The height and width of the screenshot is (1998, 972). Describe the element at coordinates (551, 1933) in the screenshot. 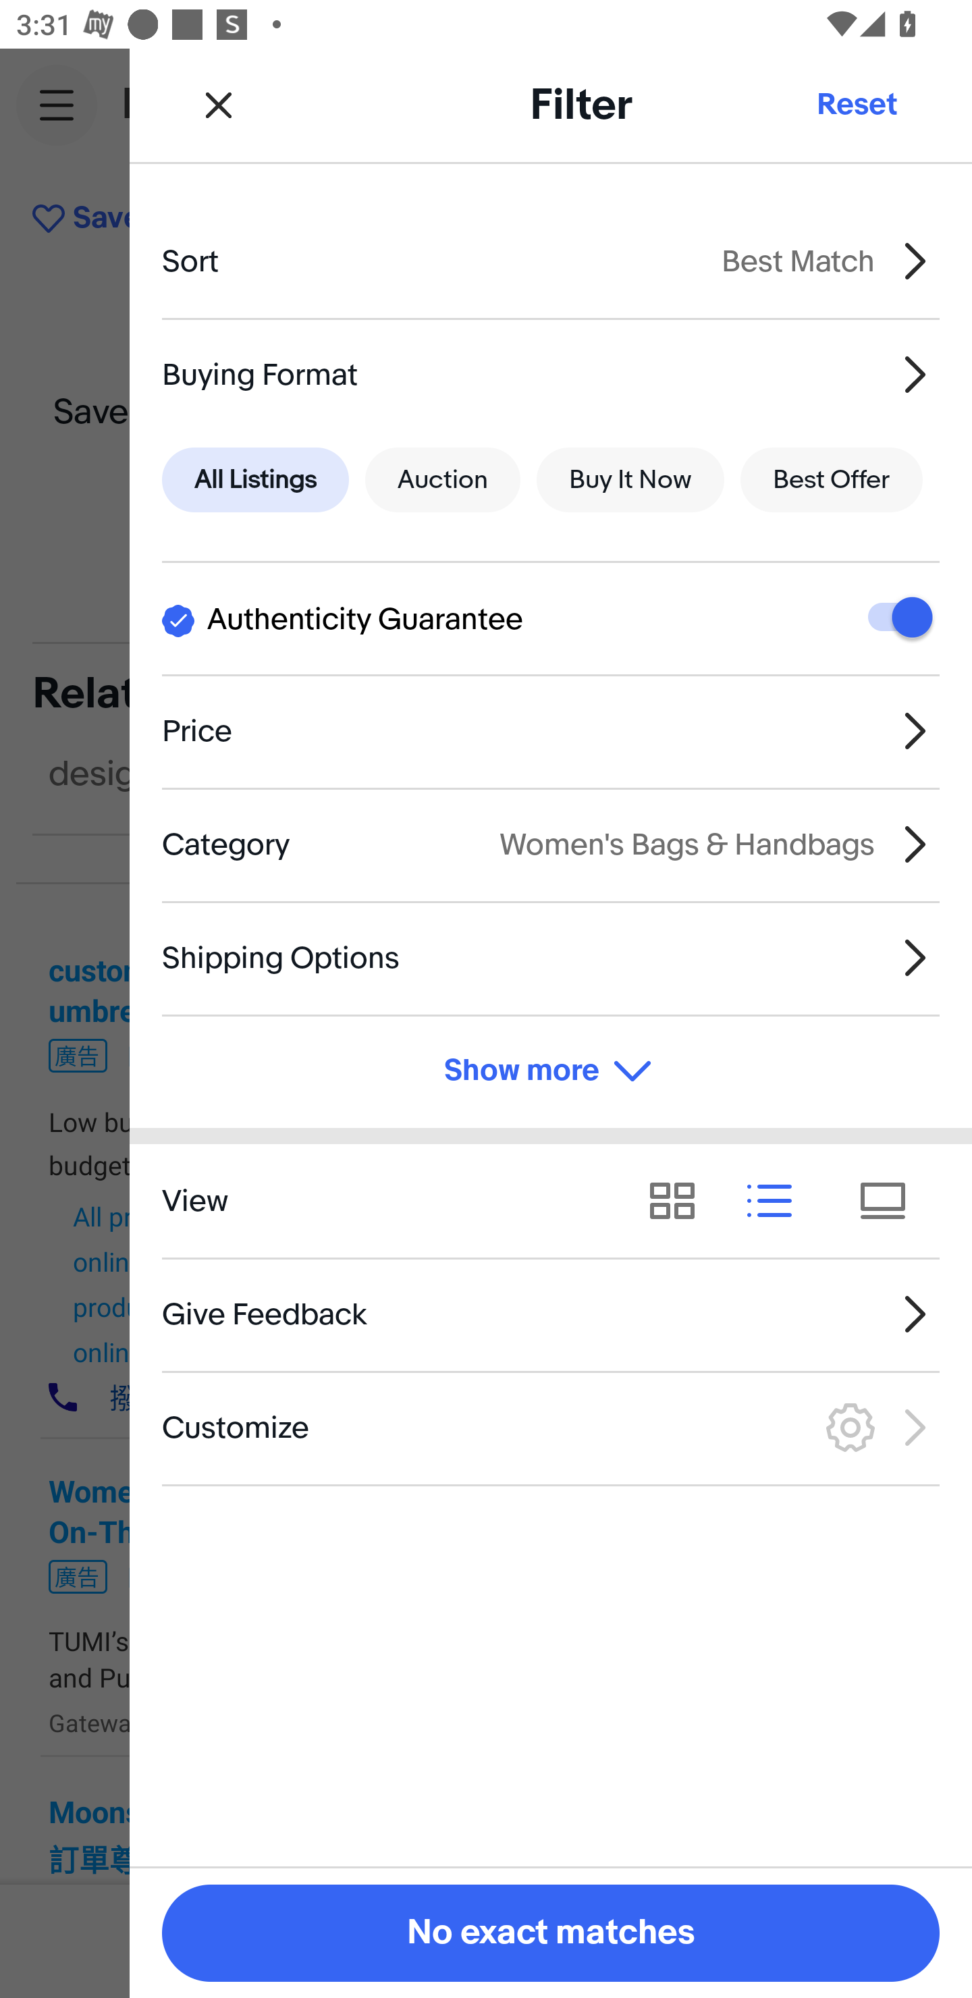

I see `No exact matches` at that location.